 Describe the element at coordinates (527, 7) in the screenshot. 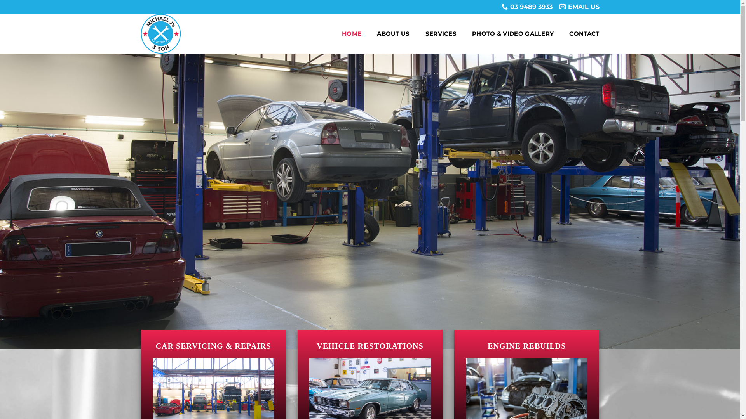

I see `03 9489 3933` at that location.